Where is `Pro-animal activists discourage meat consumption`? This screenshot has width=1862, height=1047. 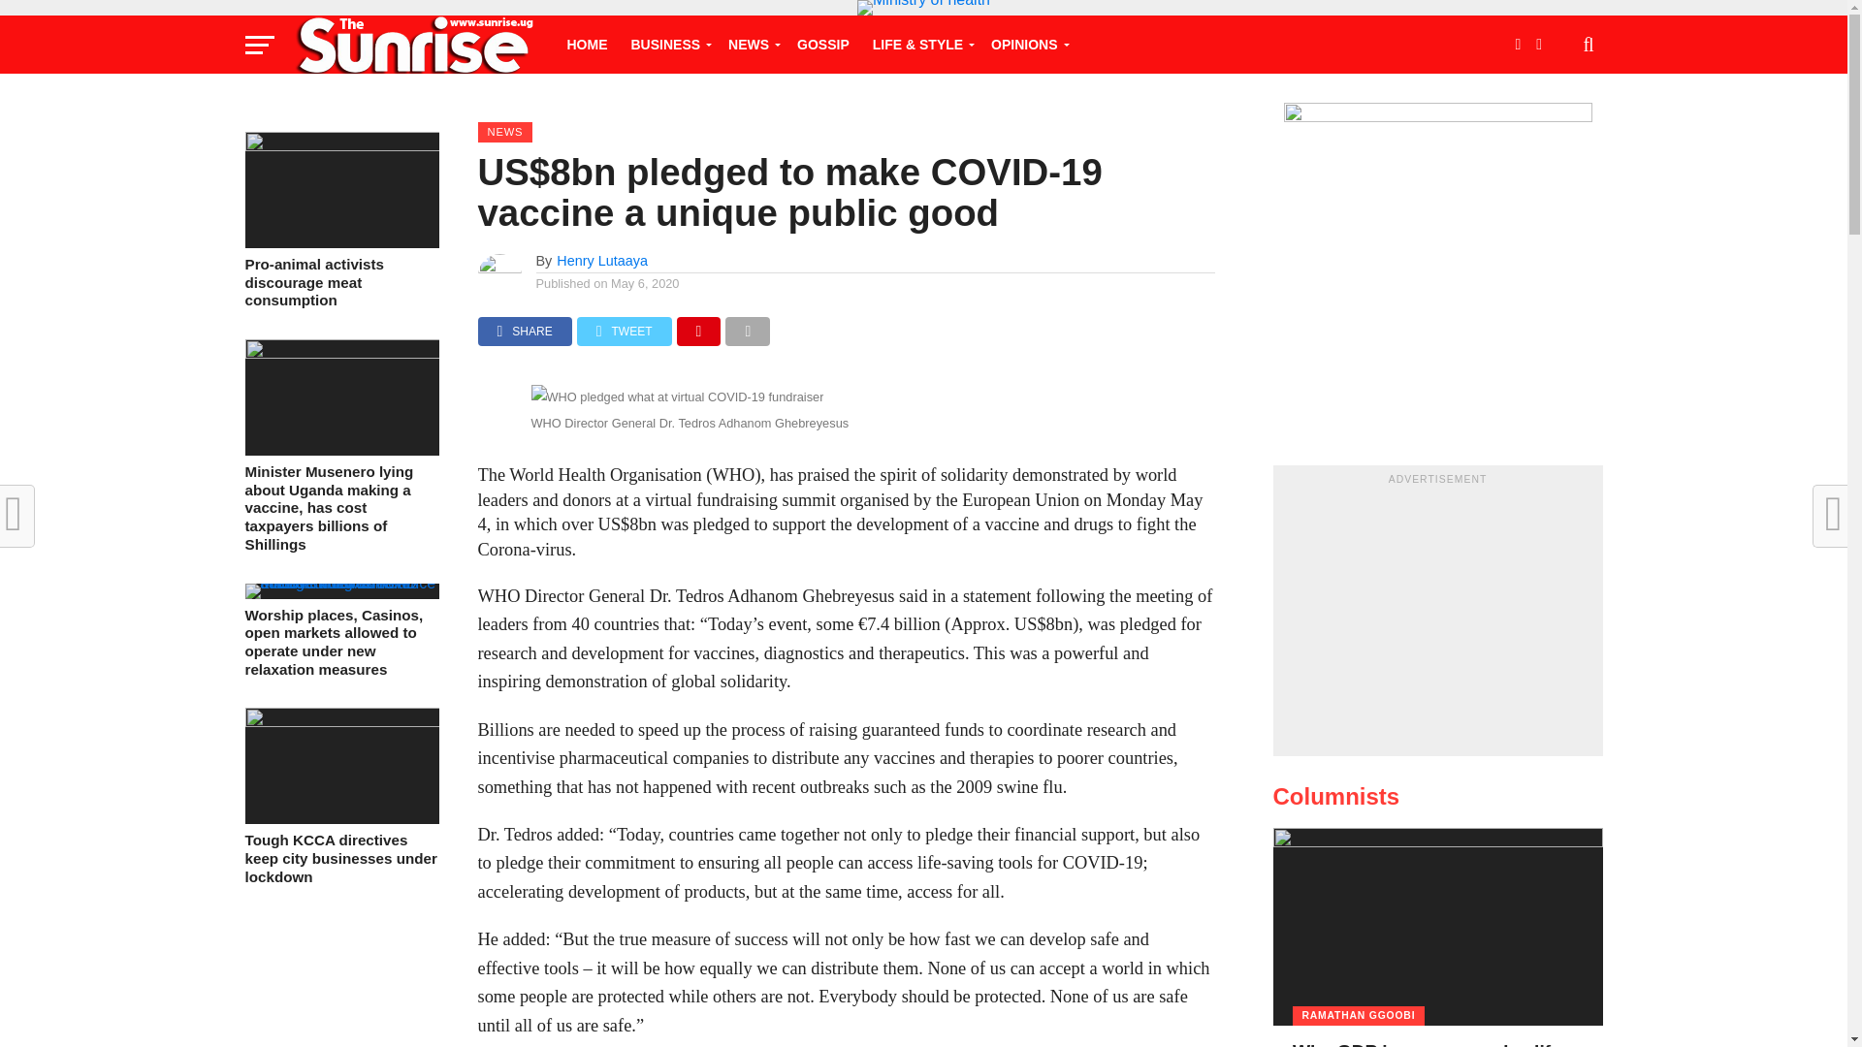 Pro-animal activists discourage meat consumption is located at coordinates (340, 145).